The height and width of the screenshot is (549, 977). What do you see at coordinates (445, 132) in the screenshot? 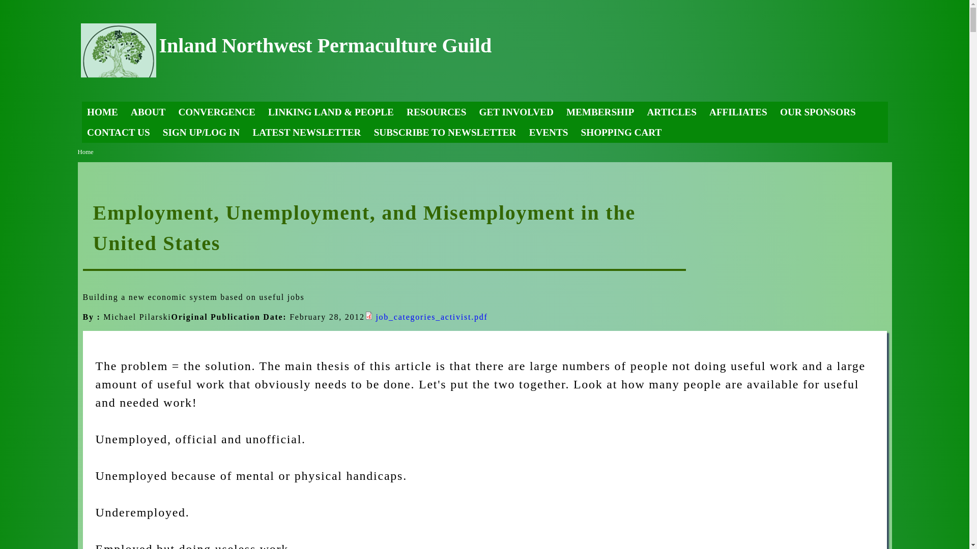
I see `SUBSCRIBE TO NEWSLETTER` at bounding box center [445, 132].